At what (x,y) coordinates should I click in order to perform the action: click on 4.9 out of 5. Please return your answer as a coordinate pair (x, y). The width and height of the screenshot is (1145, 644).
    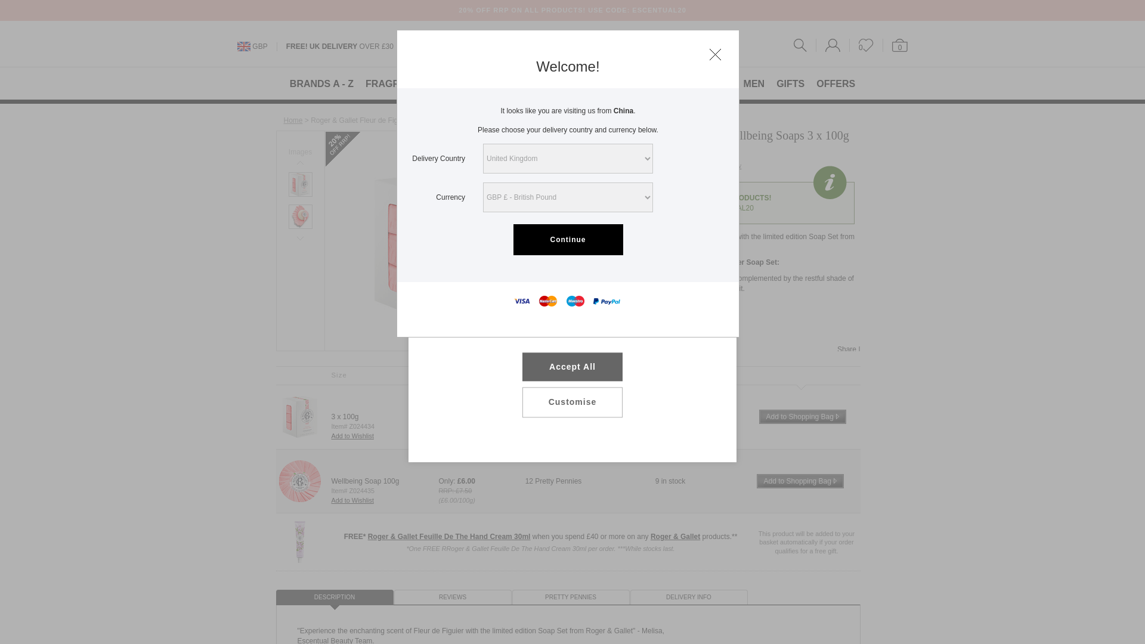
    Looking at the image, I should click on (593, 165).